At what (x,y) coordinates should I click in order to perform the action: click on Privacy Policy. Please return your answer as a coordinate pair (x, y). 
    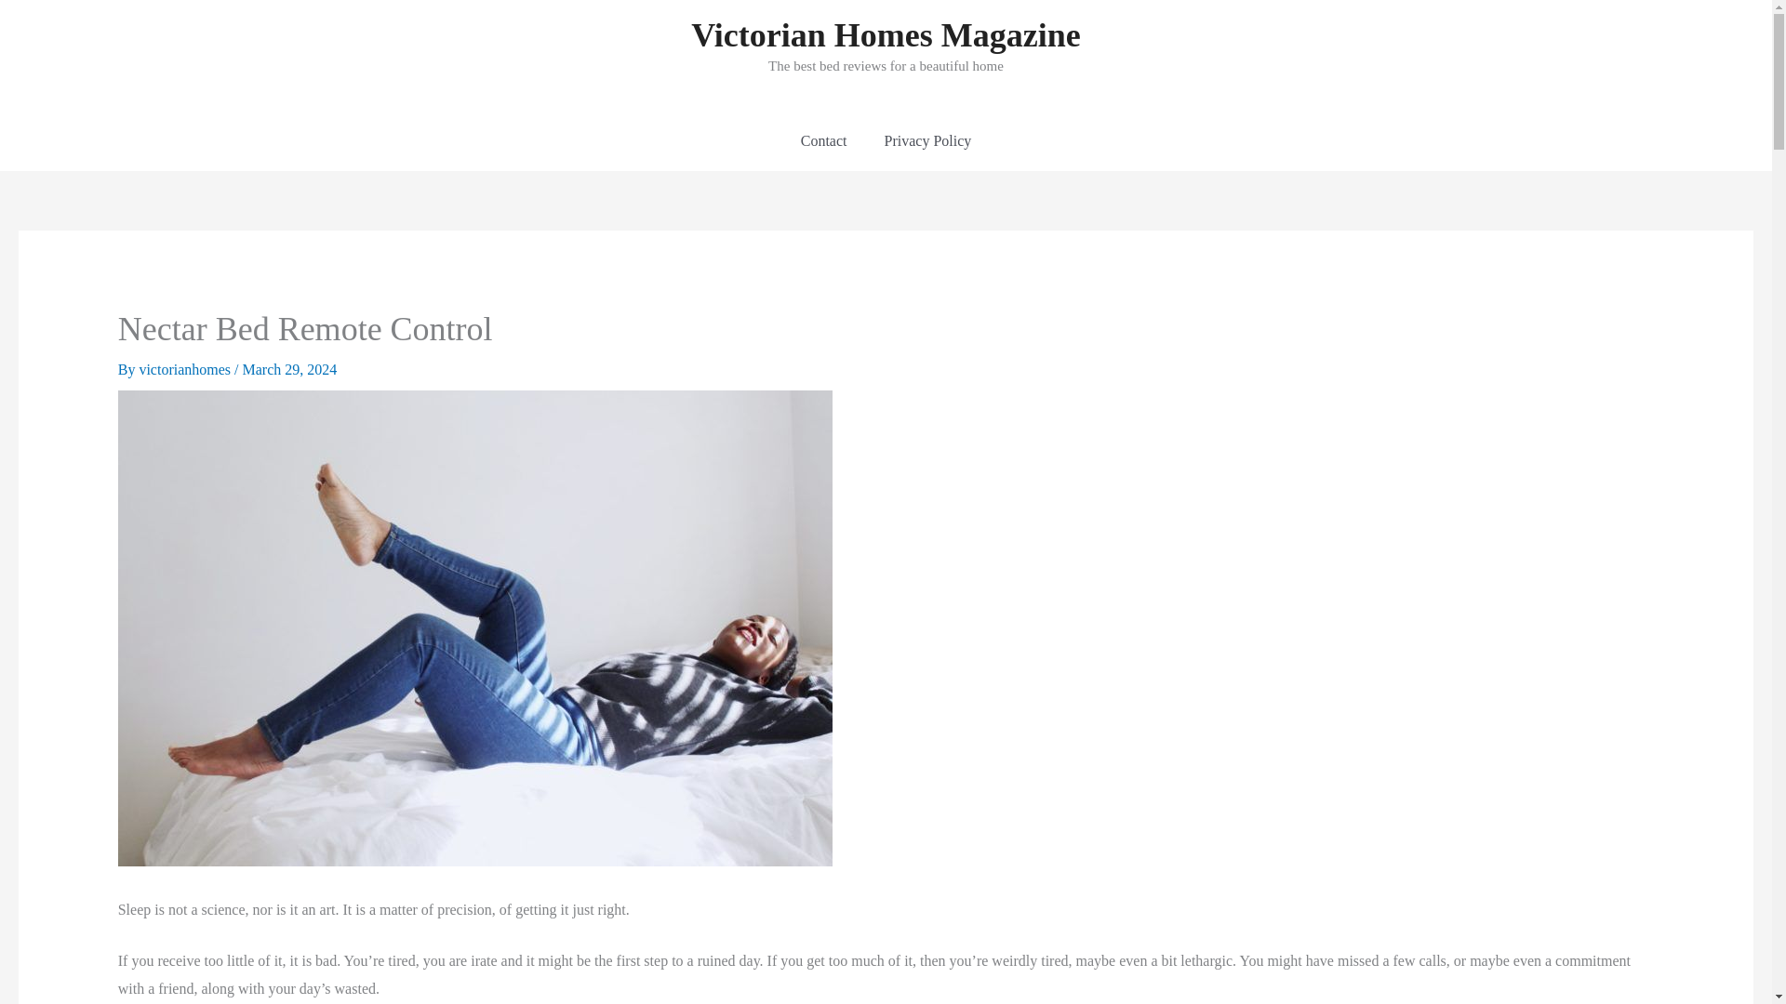
    Looking at the image, I should click on (926, 140).